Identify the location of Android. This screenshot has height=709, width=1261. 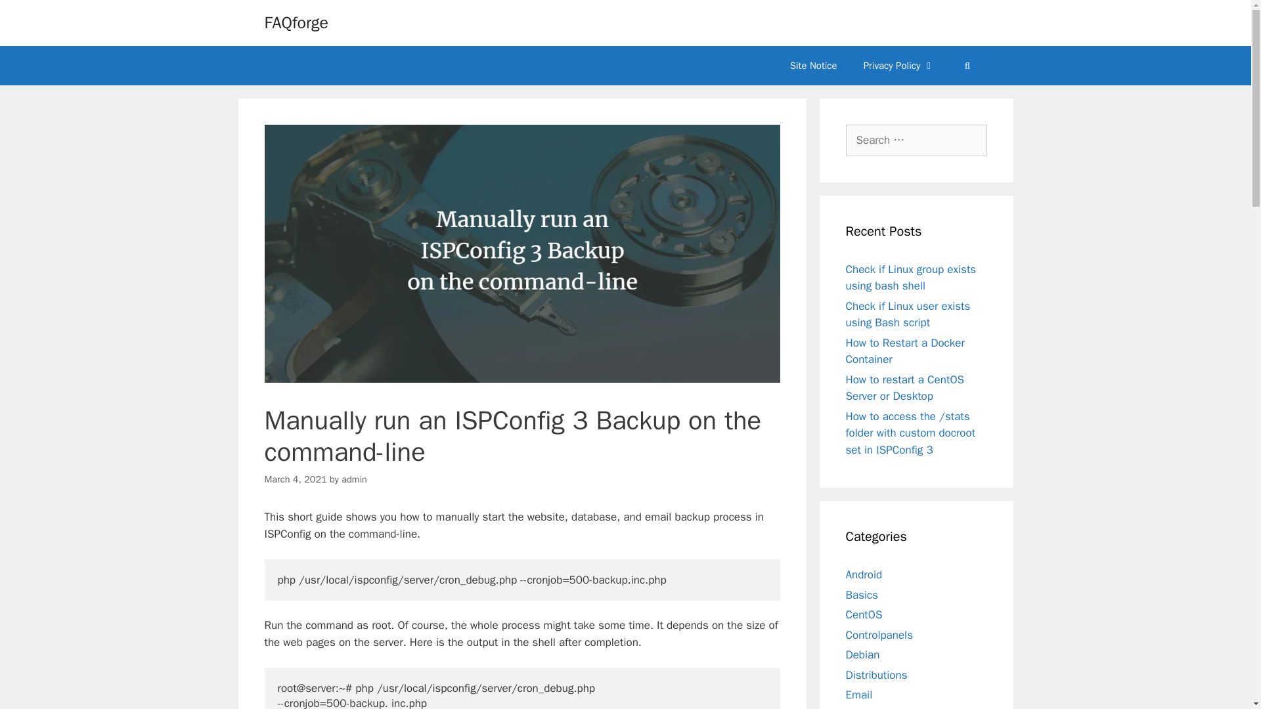
(864, 574).